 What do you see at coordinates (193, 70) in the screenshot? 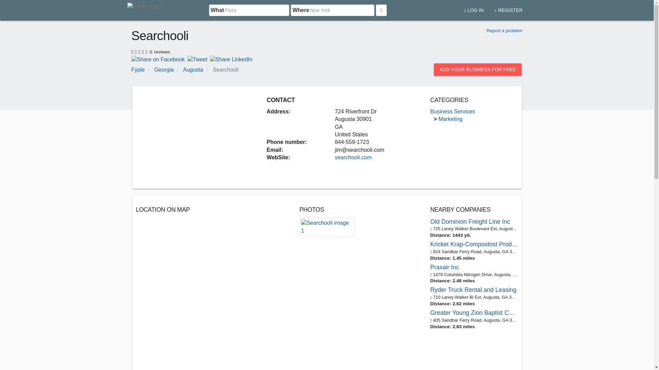
I see `Augusta` at bounding box center [193, 70].